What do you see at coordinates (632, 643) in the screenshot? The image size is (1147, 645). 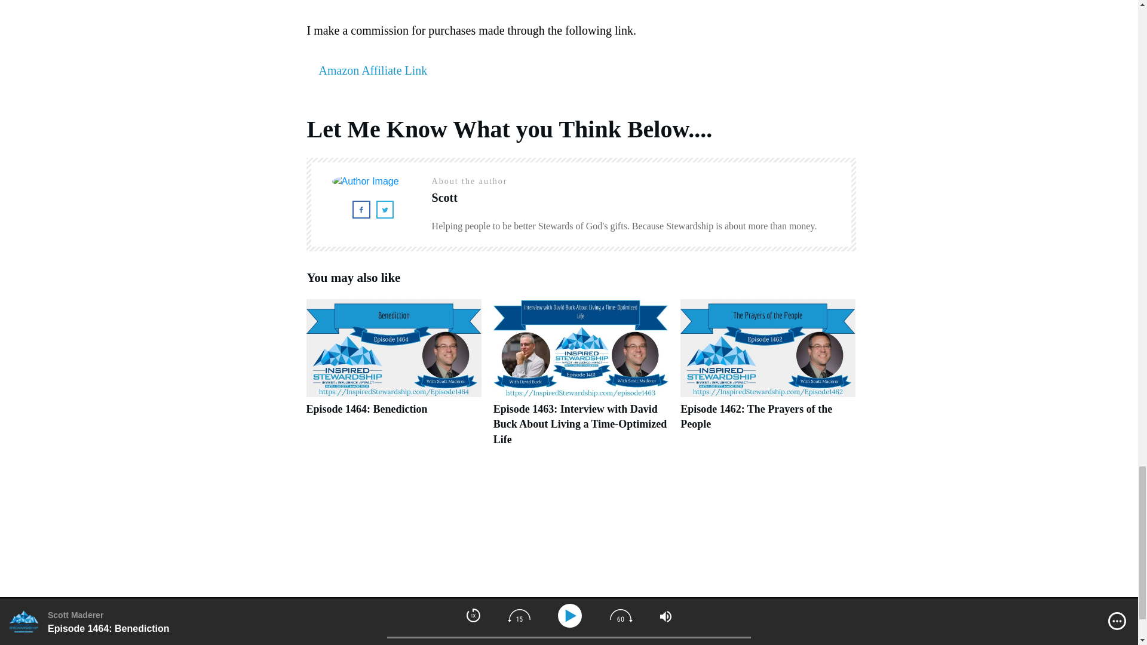 I see `Privacy Policy` at bounding box center [632, 643].